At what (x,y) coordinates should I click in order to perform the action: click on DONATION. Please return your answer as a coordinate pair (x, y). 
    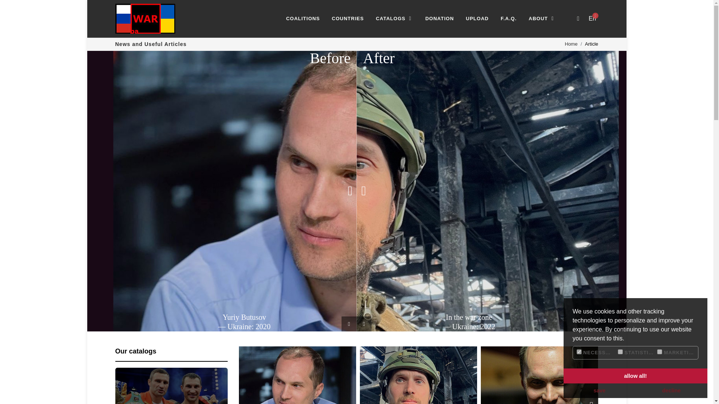
    Looking at the image, I should click on (439, 19).